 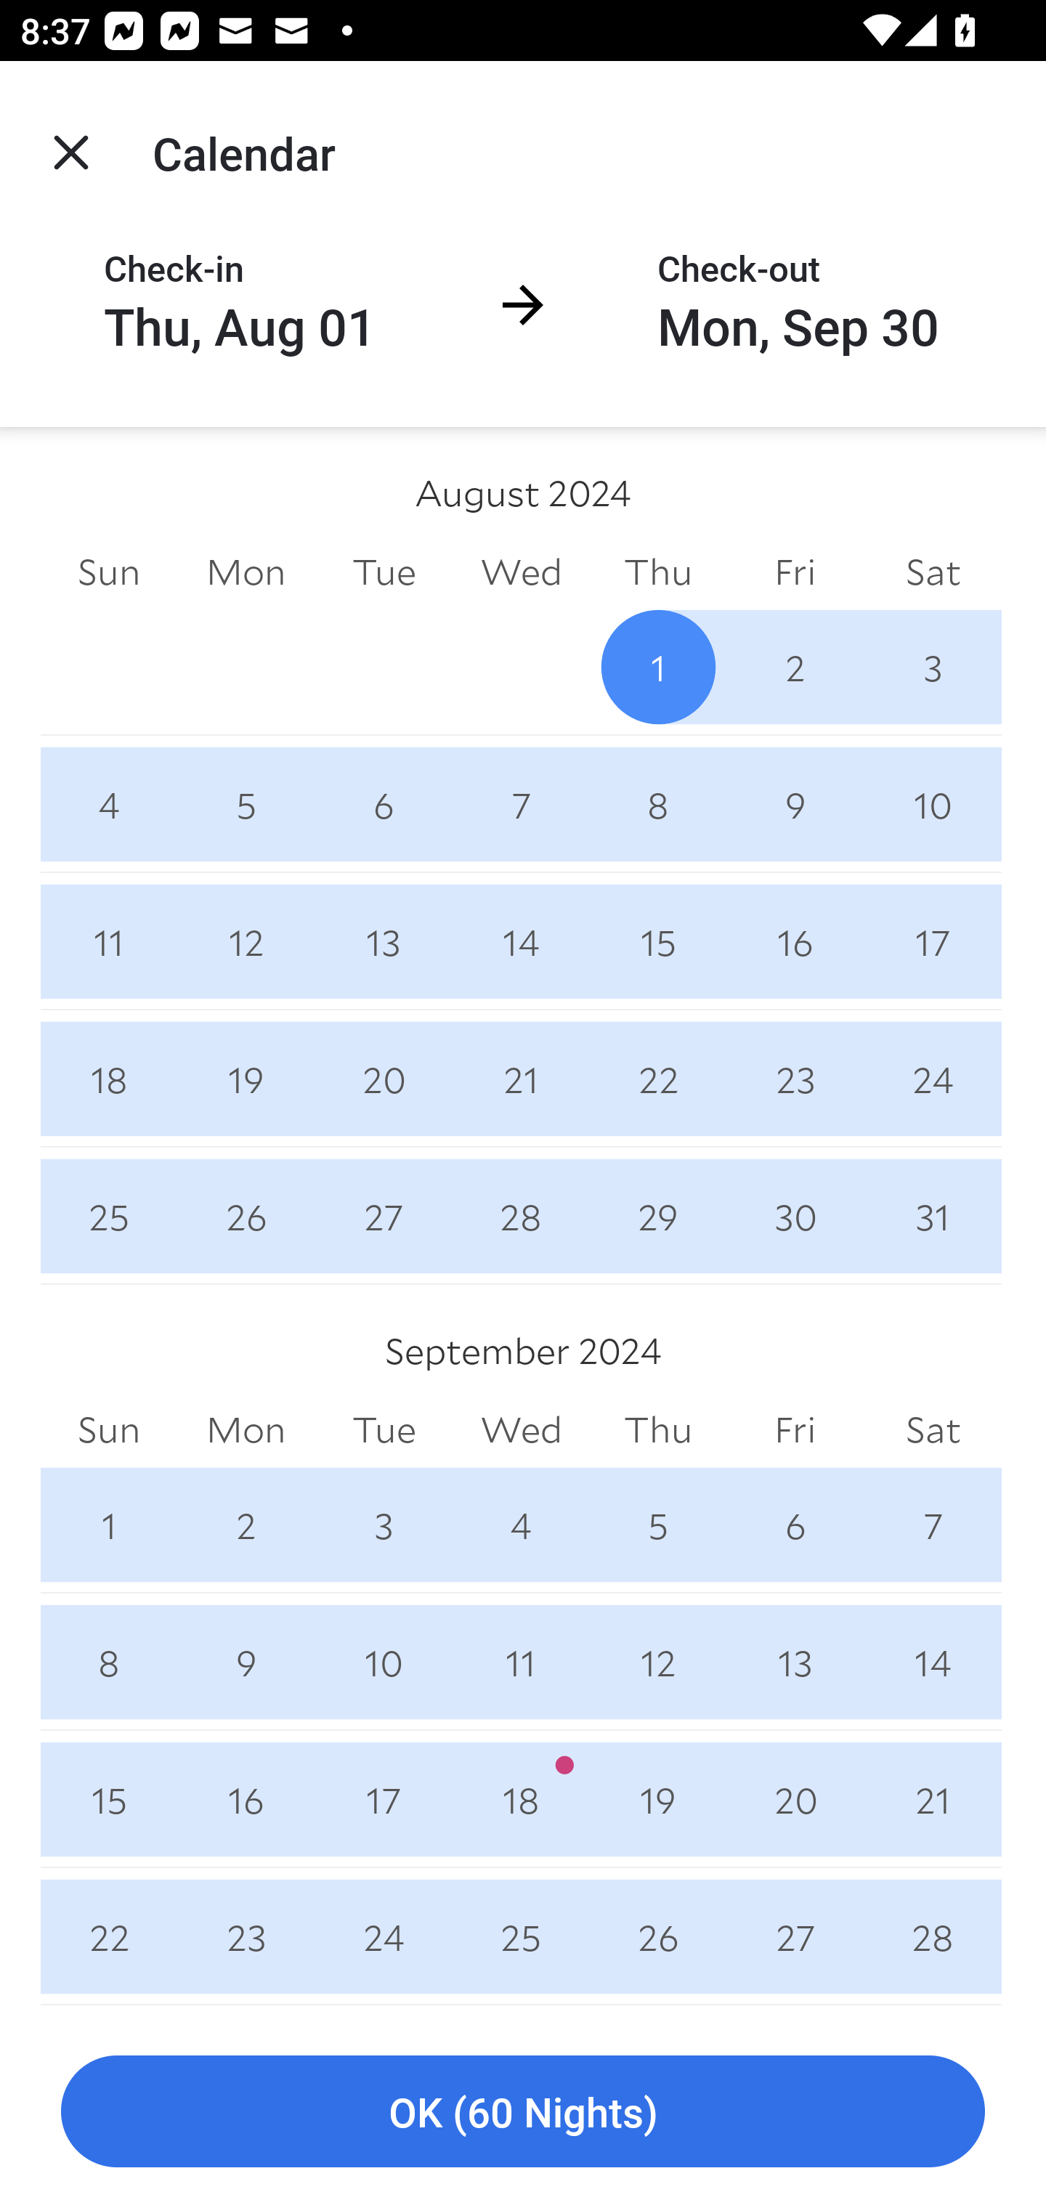 I want to click on 27 27 August 2024, so click(x=384, y=1216).